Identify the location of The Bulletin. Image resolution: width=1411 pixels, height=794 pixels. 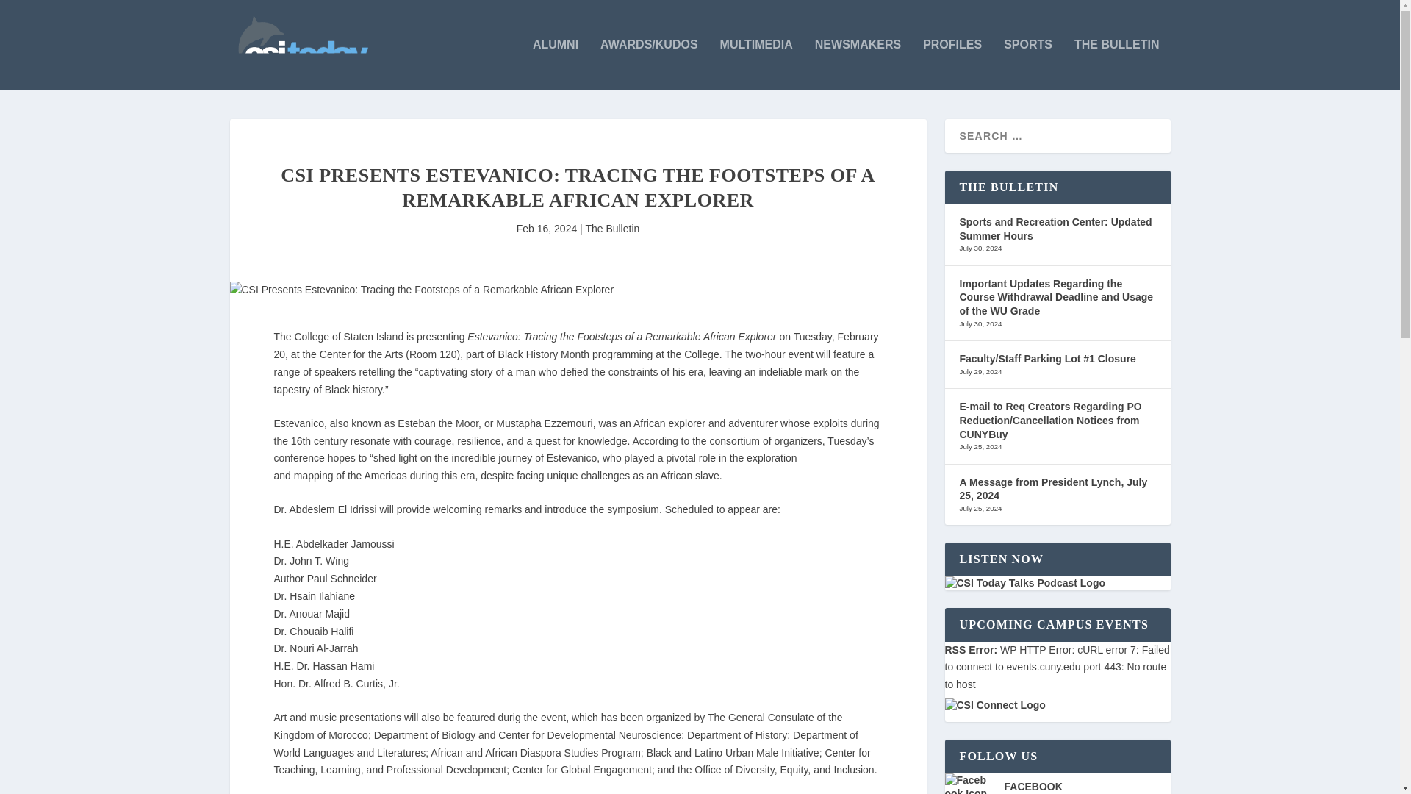
(611, 228).